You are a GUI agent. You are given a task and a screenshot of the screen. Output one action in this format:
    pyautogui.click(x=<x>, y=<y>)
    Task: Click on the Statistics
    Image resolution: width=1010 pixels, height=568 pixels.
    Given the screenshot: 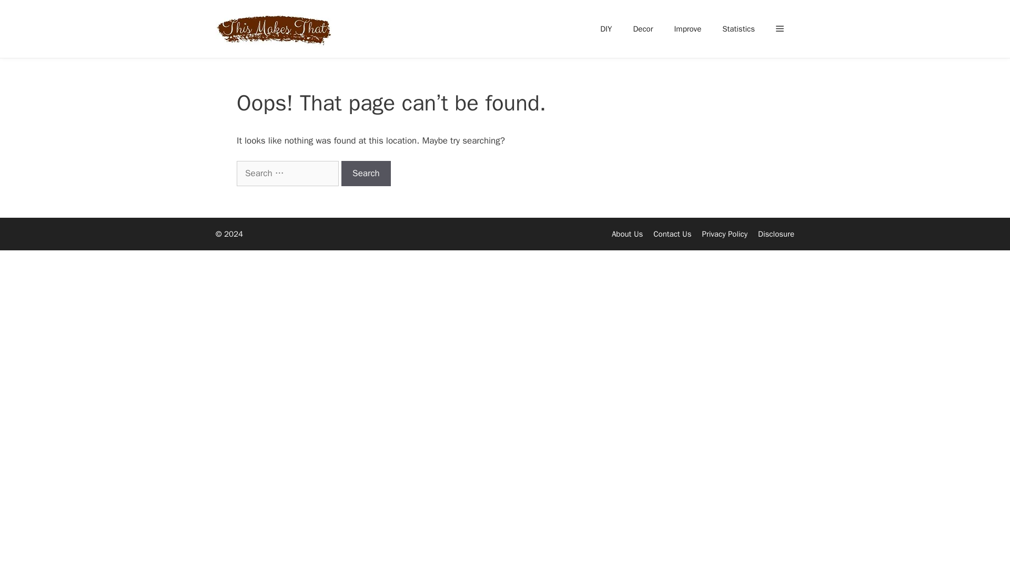 What is the action you would take?
    pyautogui.click(x=739, y=28)
    